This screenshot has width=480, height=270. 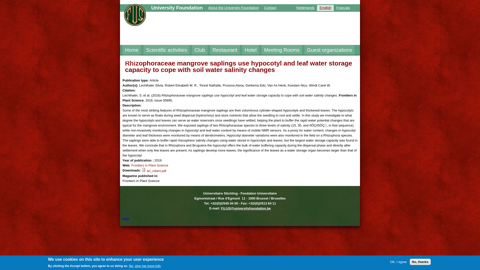 I want to click on Restaurant, so click(x=225, y=50).